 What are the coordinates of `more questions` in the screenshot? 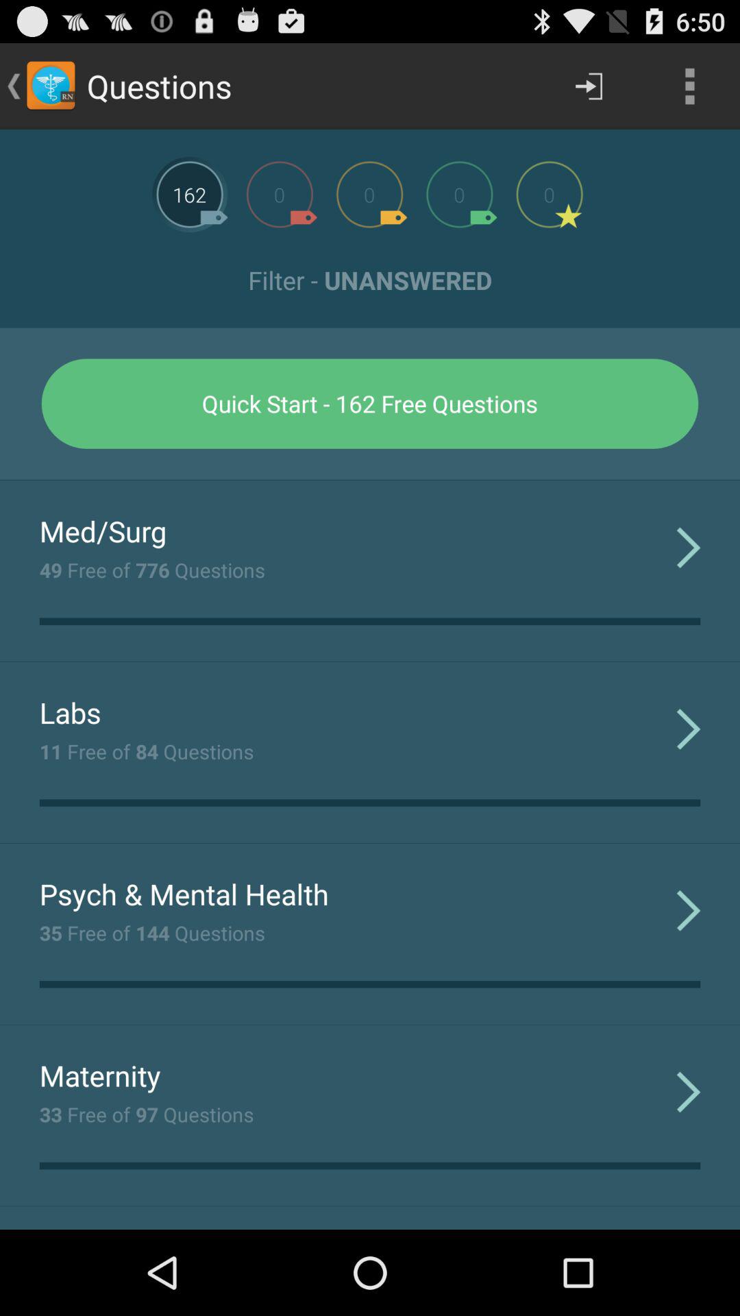 It's located at (369, 195).